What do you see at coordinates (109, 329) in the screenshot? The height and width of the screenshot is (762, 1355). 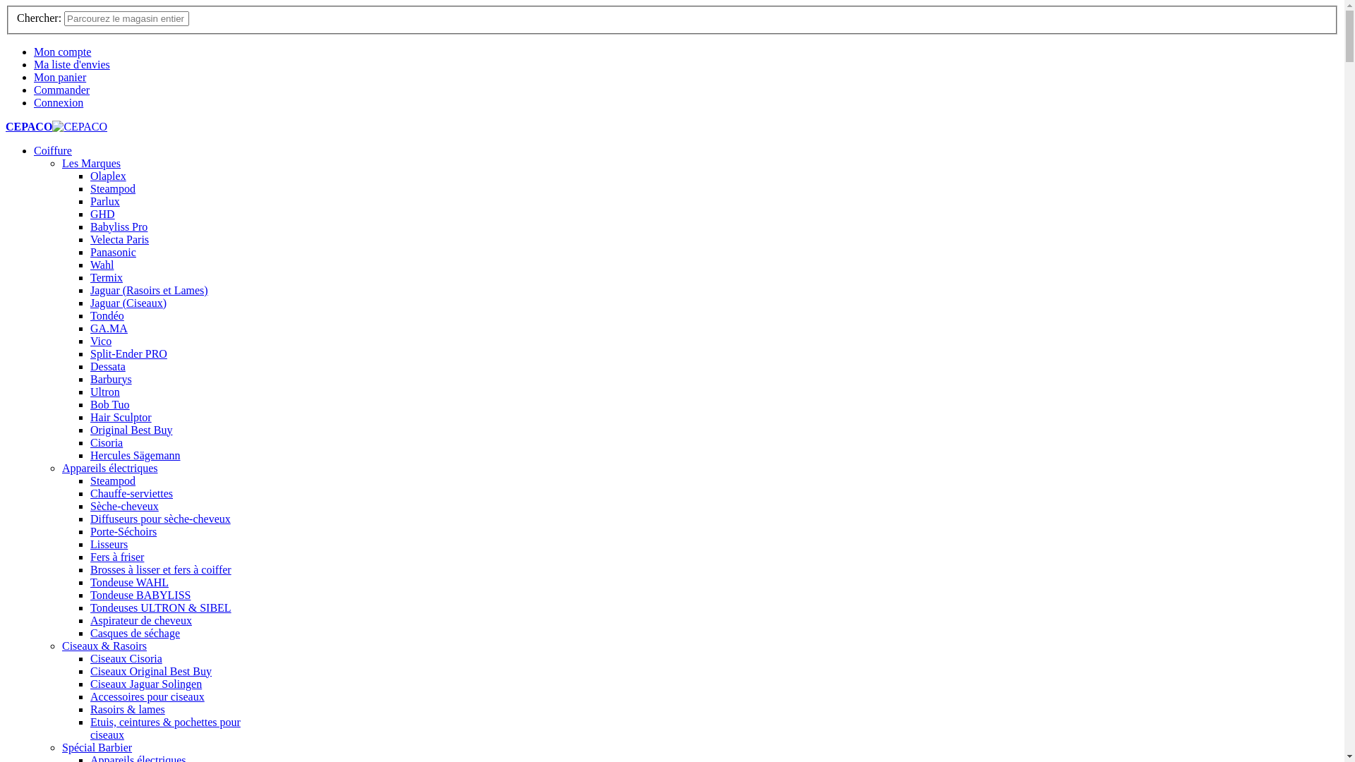 I see `GA.MA` at bounding box center [109, 329].